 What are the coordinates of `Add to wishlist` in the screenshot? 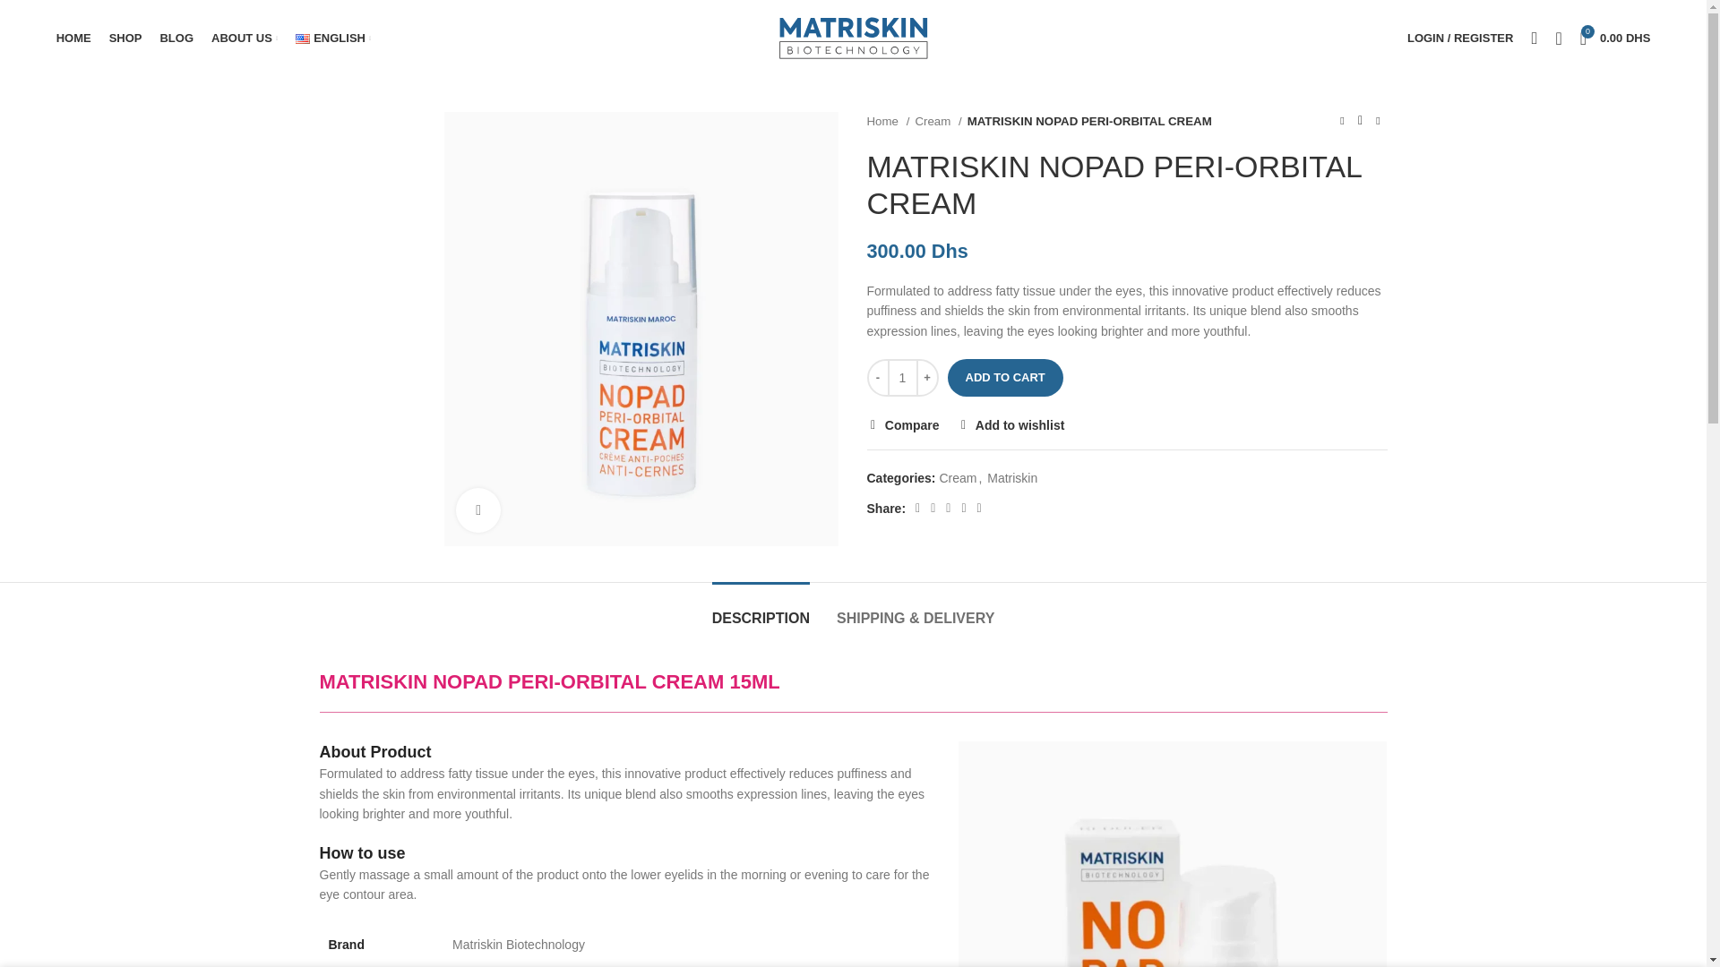 It's located at (1615, 37).